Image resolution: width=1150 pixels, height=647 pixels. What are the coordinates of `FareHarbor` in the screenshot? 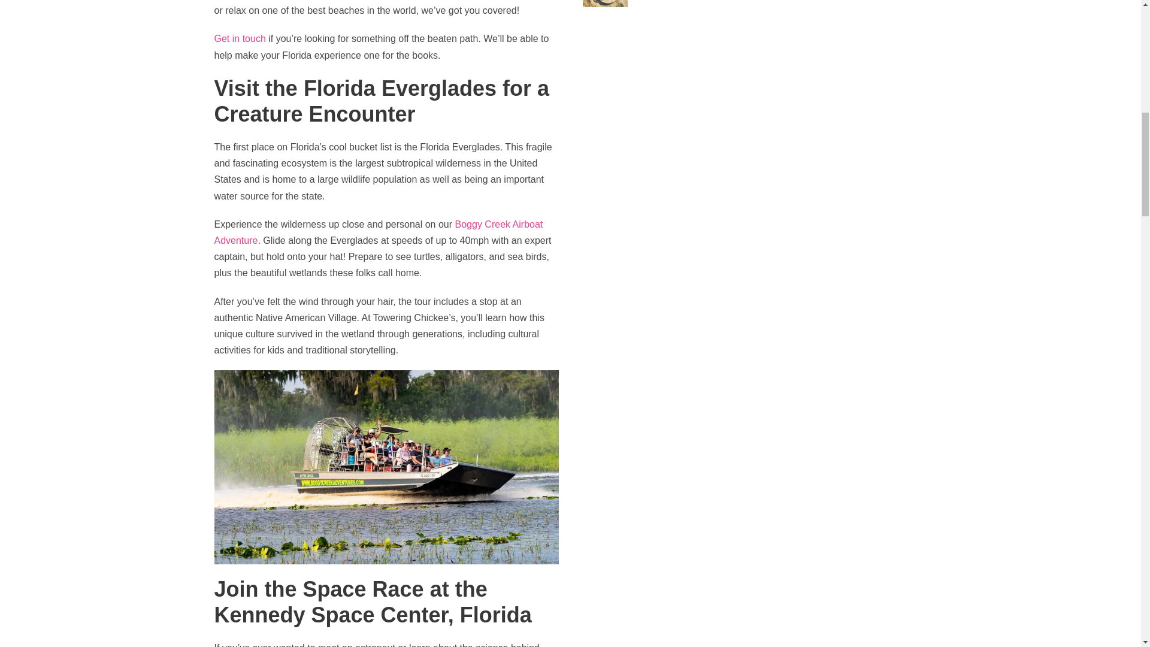 It's located at (1060, 51).